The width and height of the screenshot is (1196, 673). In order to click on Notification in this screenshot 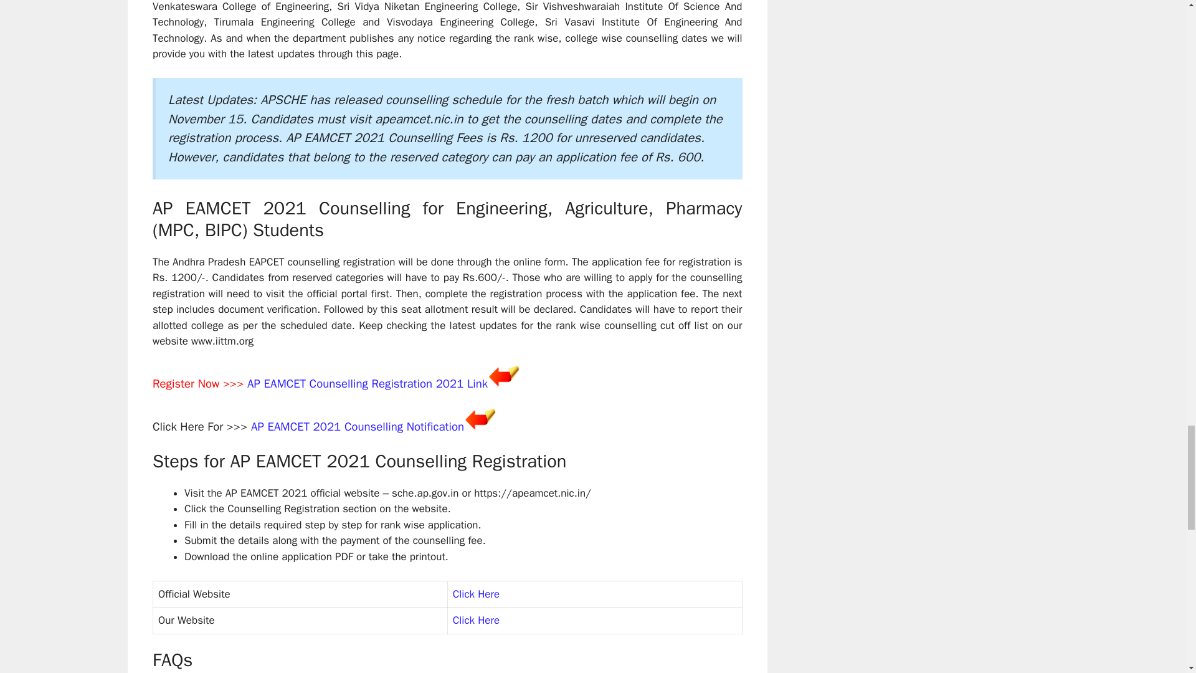, I will do `click(435, 426)`.